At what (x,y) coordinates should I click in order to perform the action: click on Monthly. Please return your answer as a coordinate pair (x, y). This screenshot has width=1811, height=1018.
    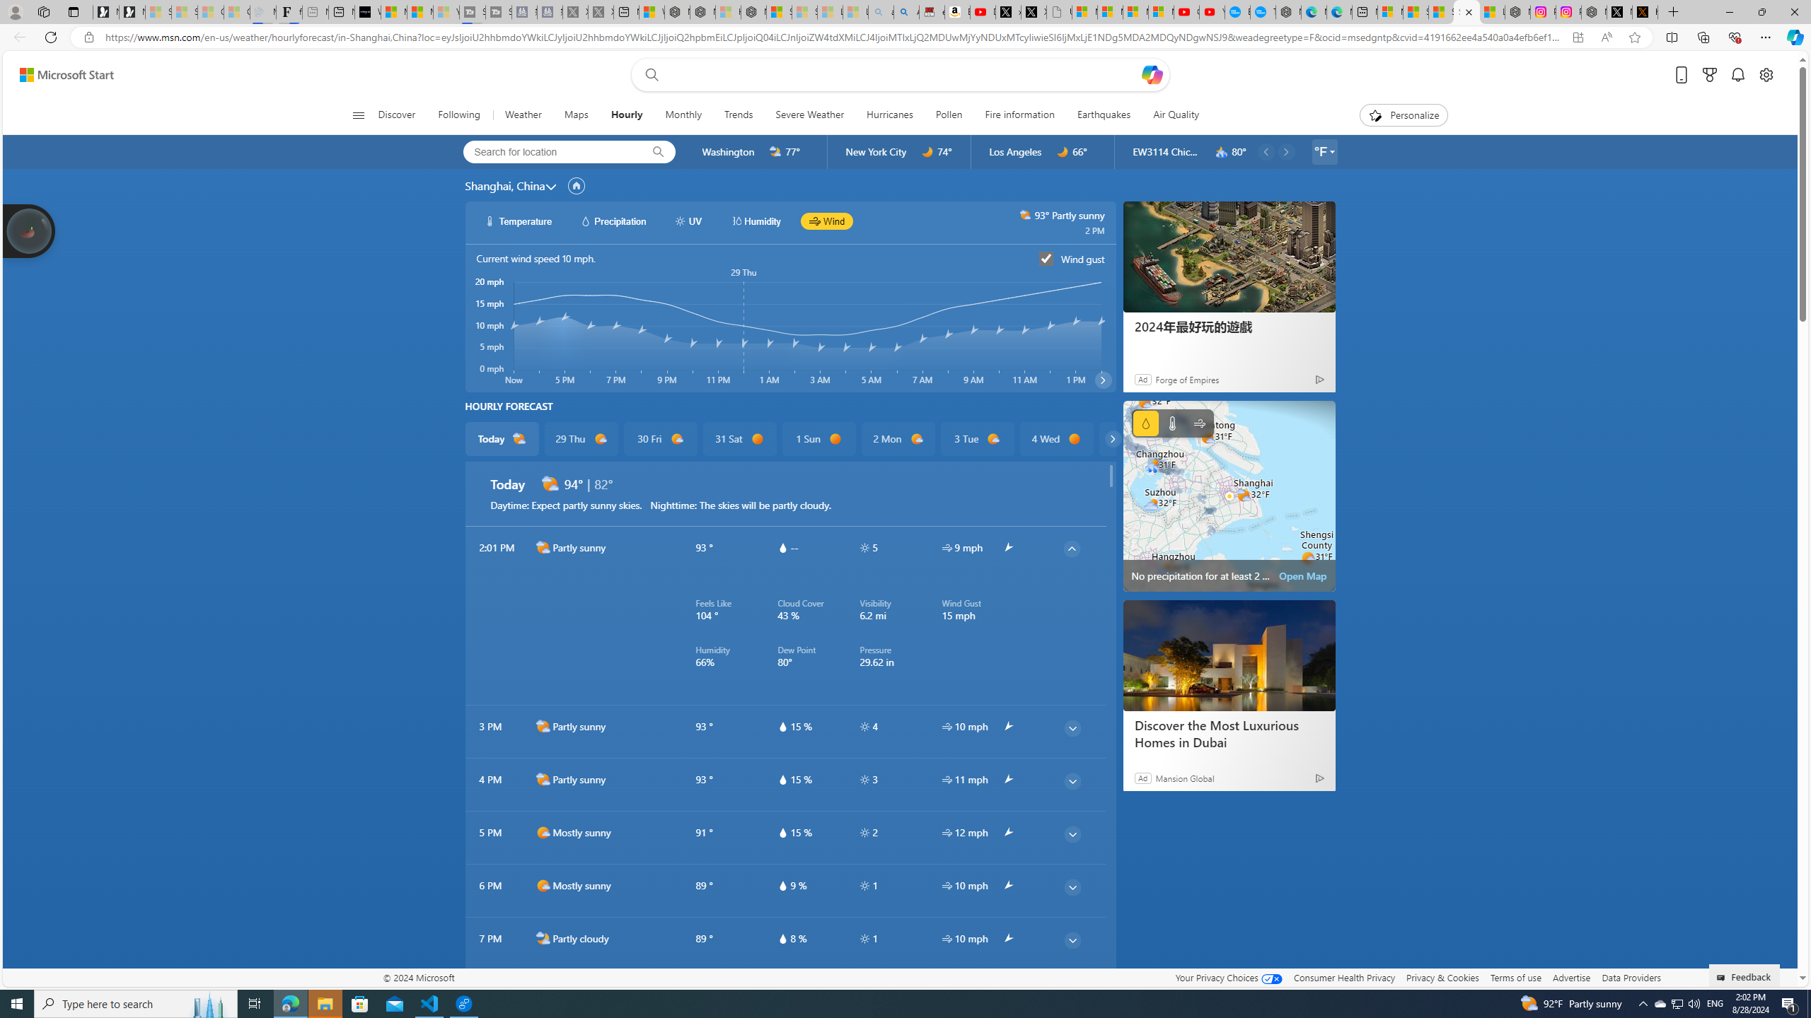
    Looking at the image, I should click on (683, 115).